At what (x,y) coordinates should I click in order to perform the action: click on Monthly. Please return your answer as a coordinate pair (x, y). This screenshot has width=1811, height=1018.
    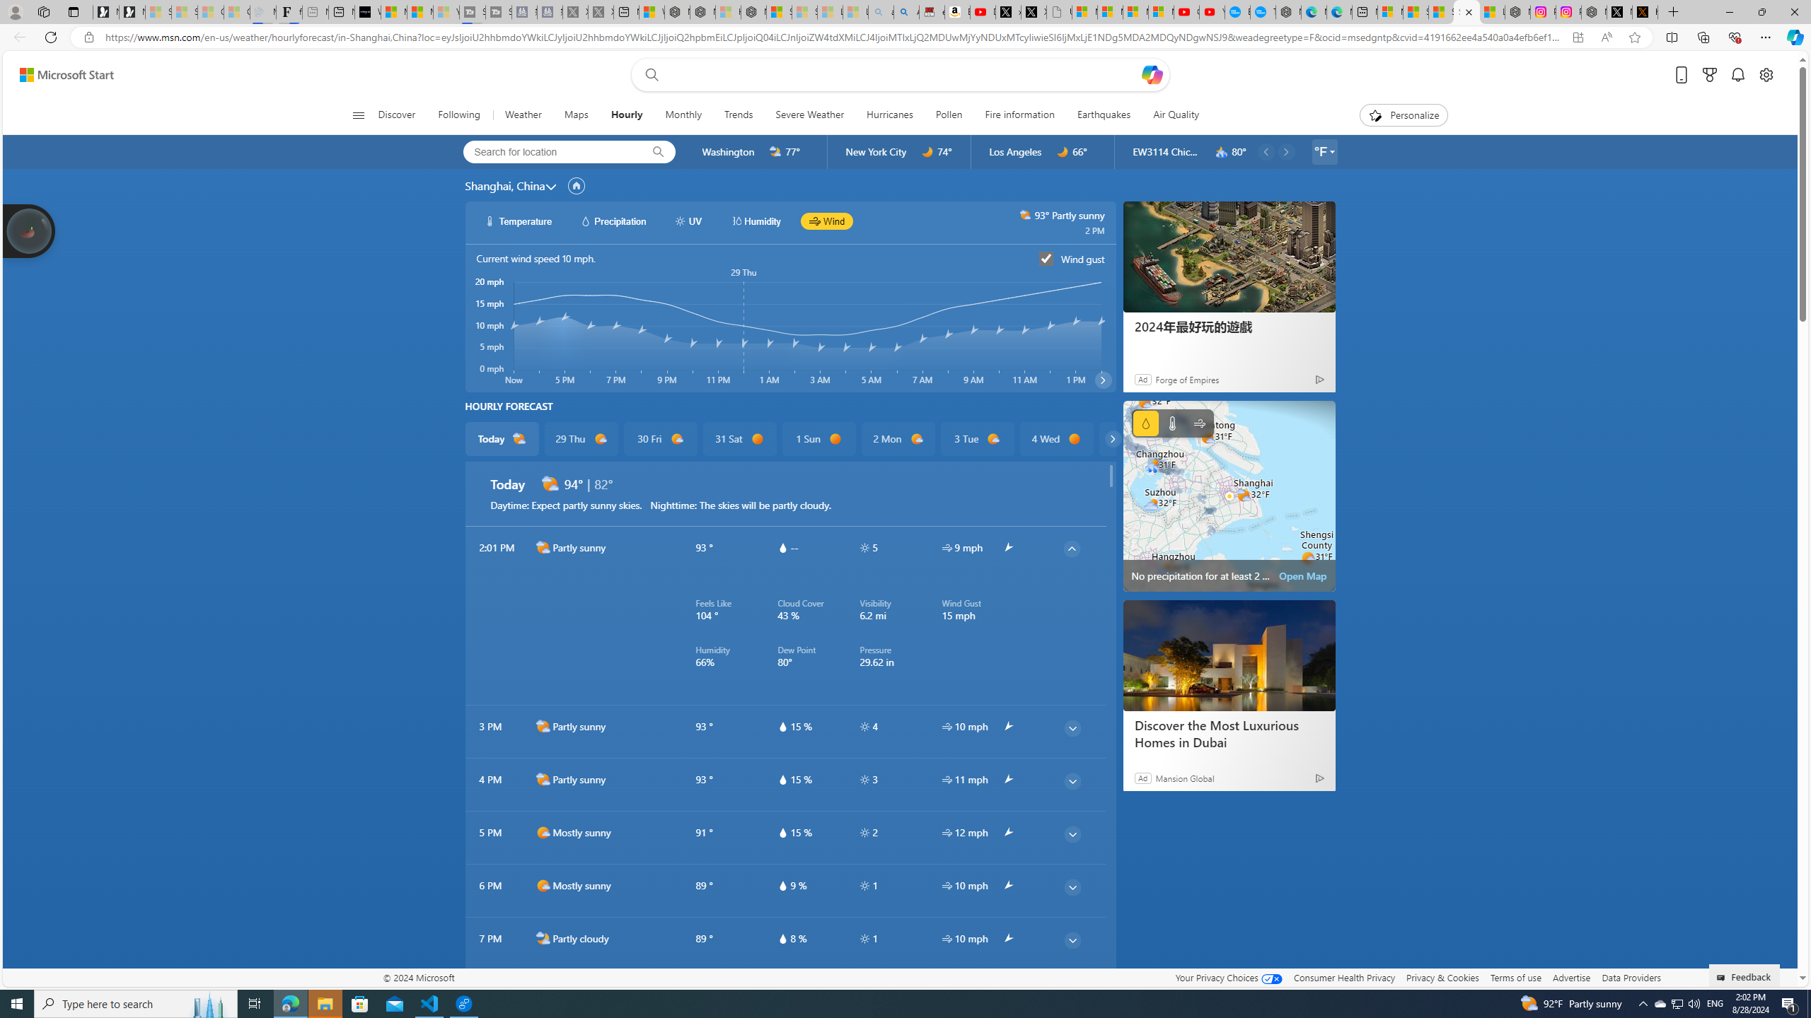
    Looking at the image, I should click on (683, 115).